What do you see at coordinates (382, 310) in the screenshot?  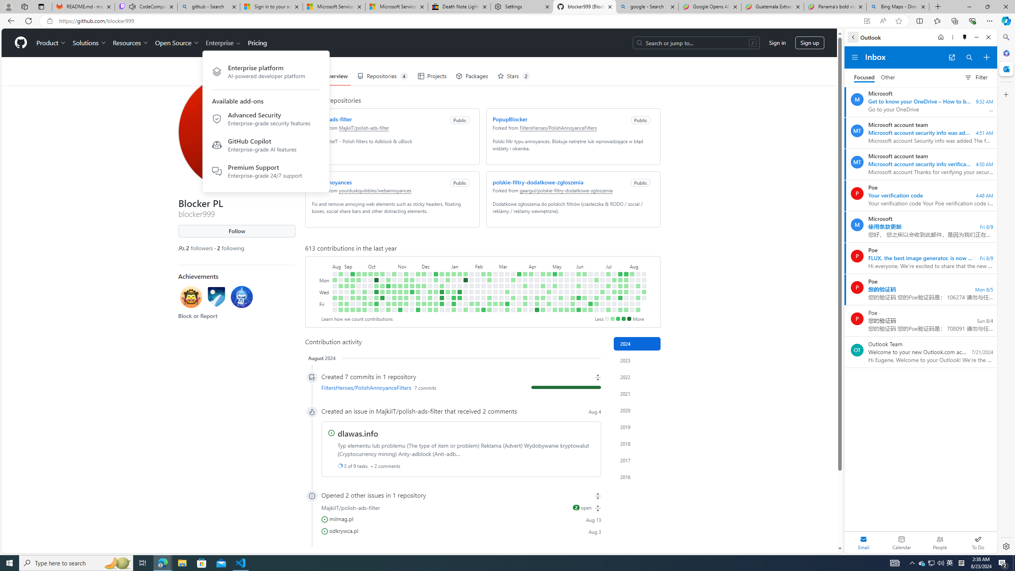 I see `No contributions on October 21st.` at bounding box center [382, 310].